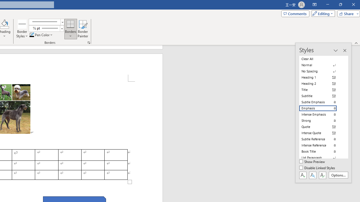  Describe the element at coordinates (321, 145) in the screenshot. I see `Intense Reference` at that location.